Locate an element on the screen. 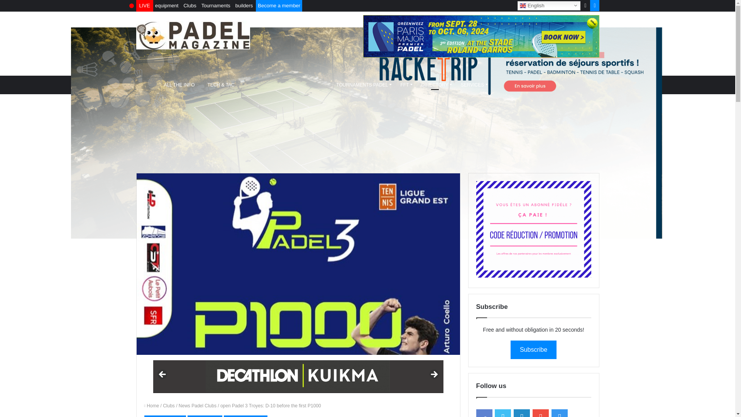  Tournaments is located at coordinates (216, 6).